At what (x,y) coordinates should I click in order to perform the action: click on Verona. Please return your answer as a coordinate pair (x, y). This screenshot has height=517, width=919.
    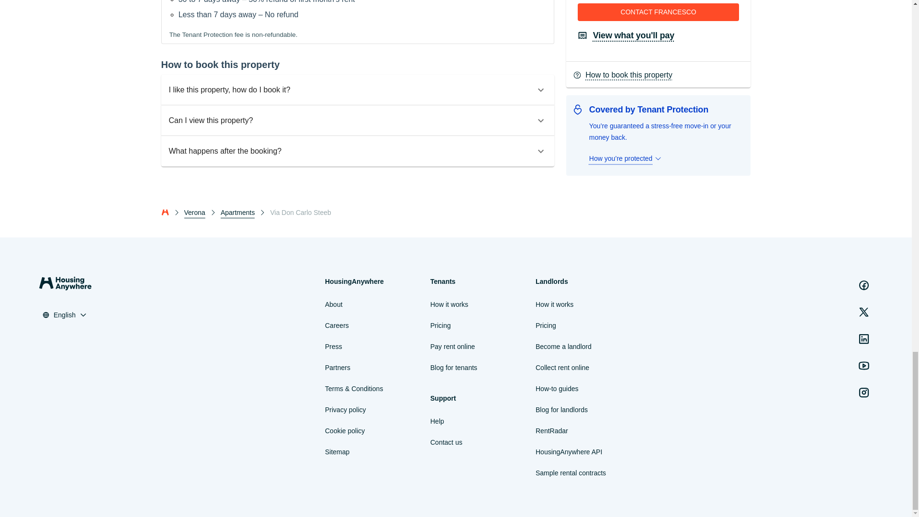
    Looking at the image, I should click on (194, 213).